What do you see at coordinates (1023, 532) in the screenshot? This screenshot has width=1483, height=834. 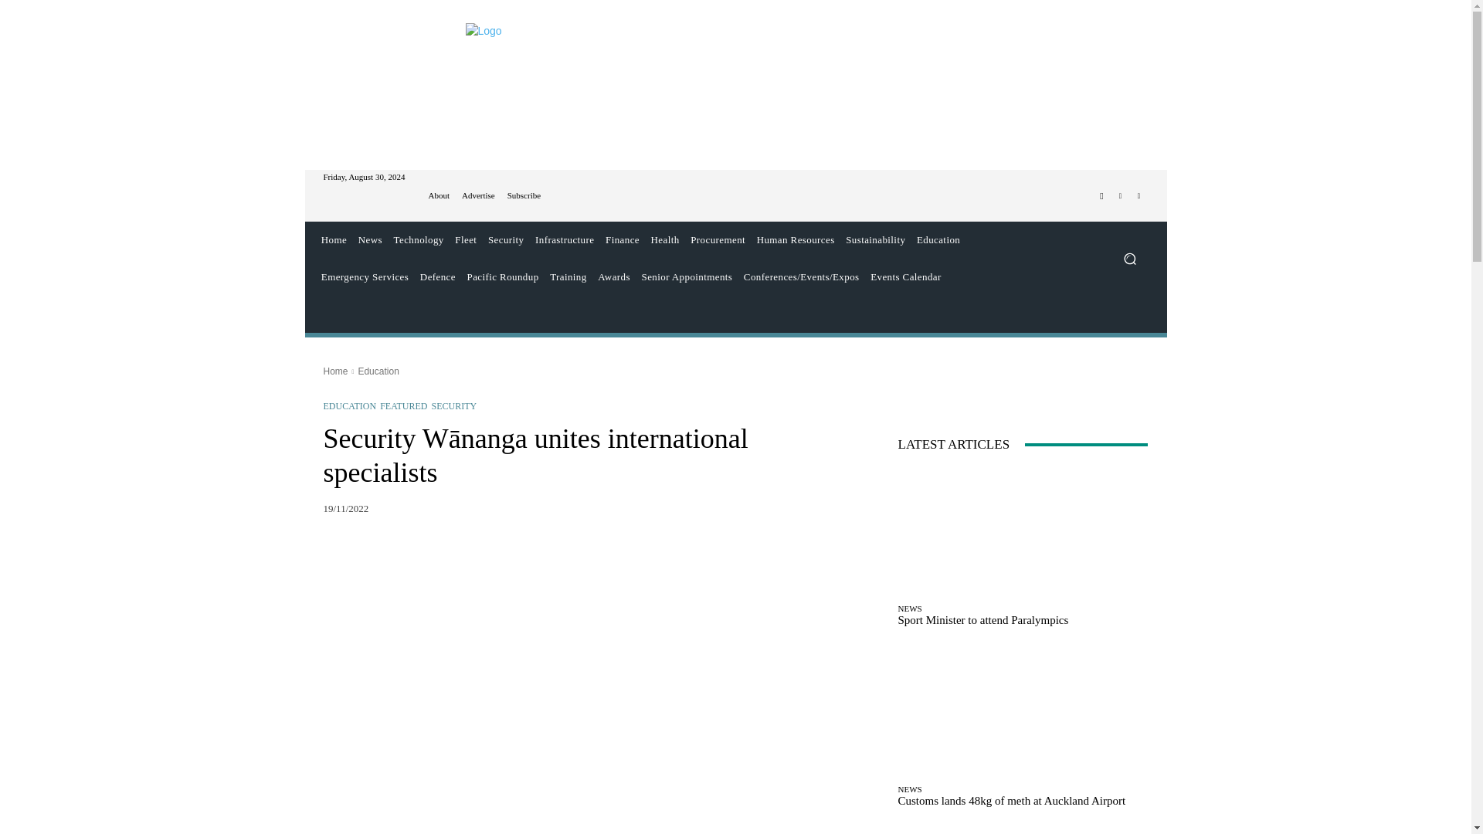 I see `Sport Minister to attend Paralympics` at bounding box center [1023, 532].